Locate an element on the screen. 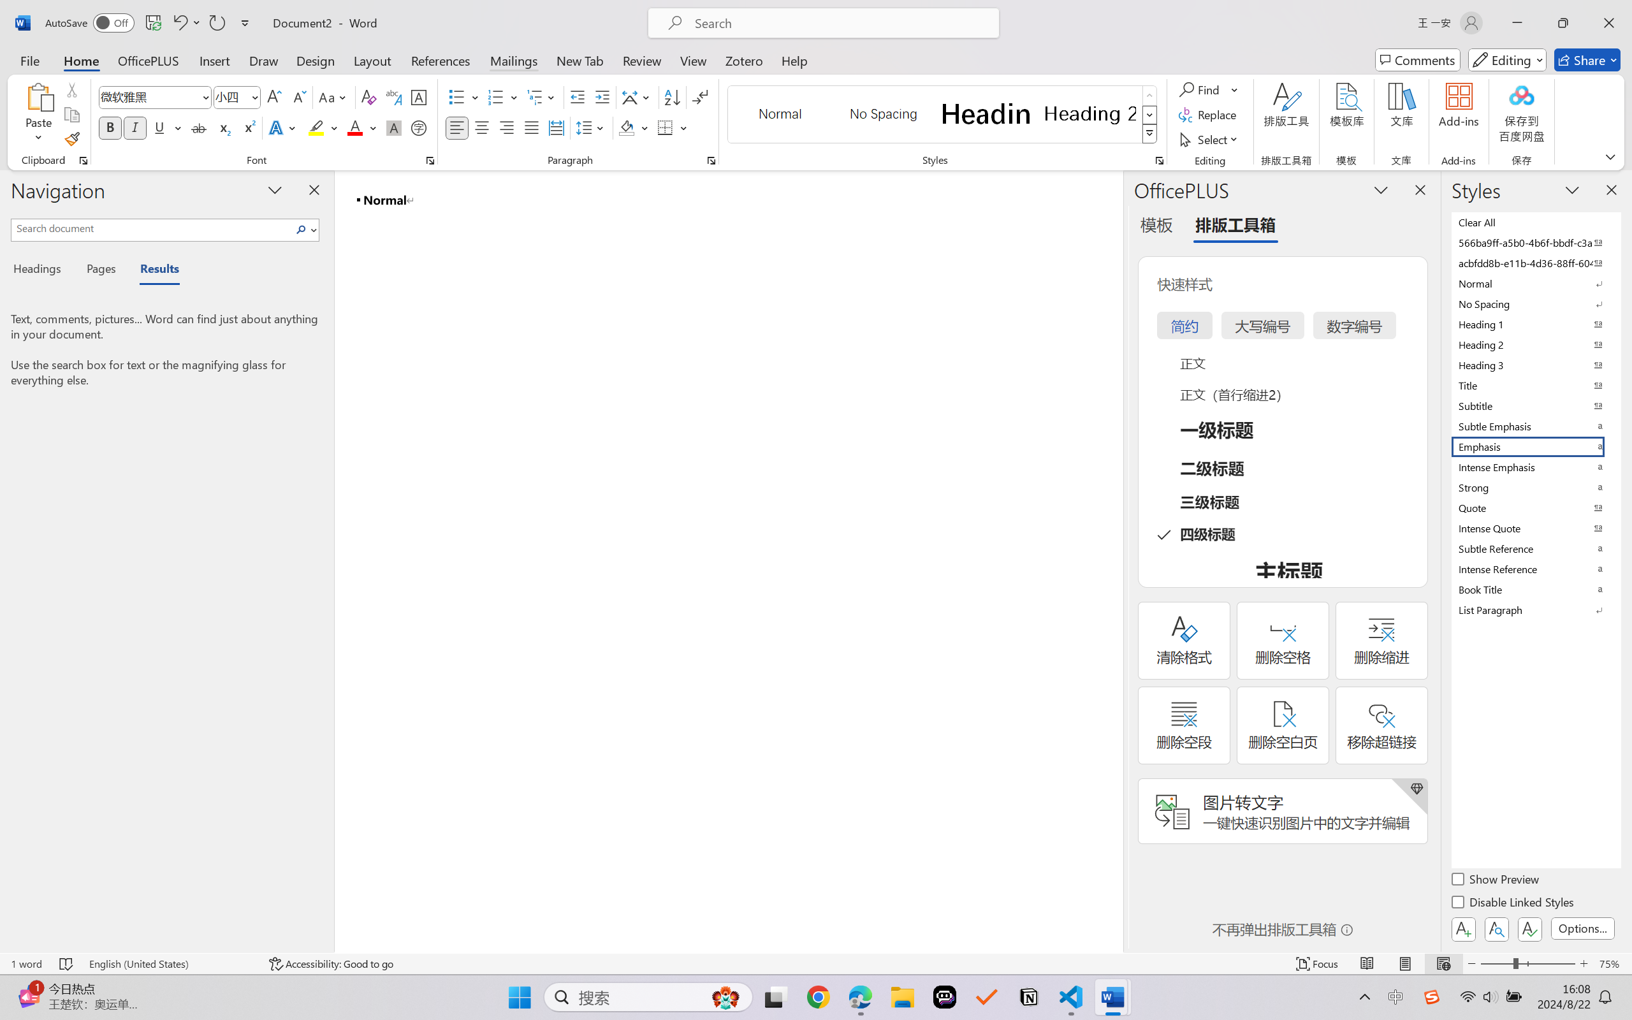  Microsoft search is located at coordinates (840, 23).